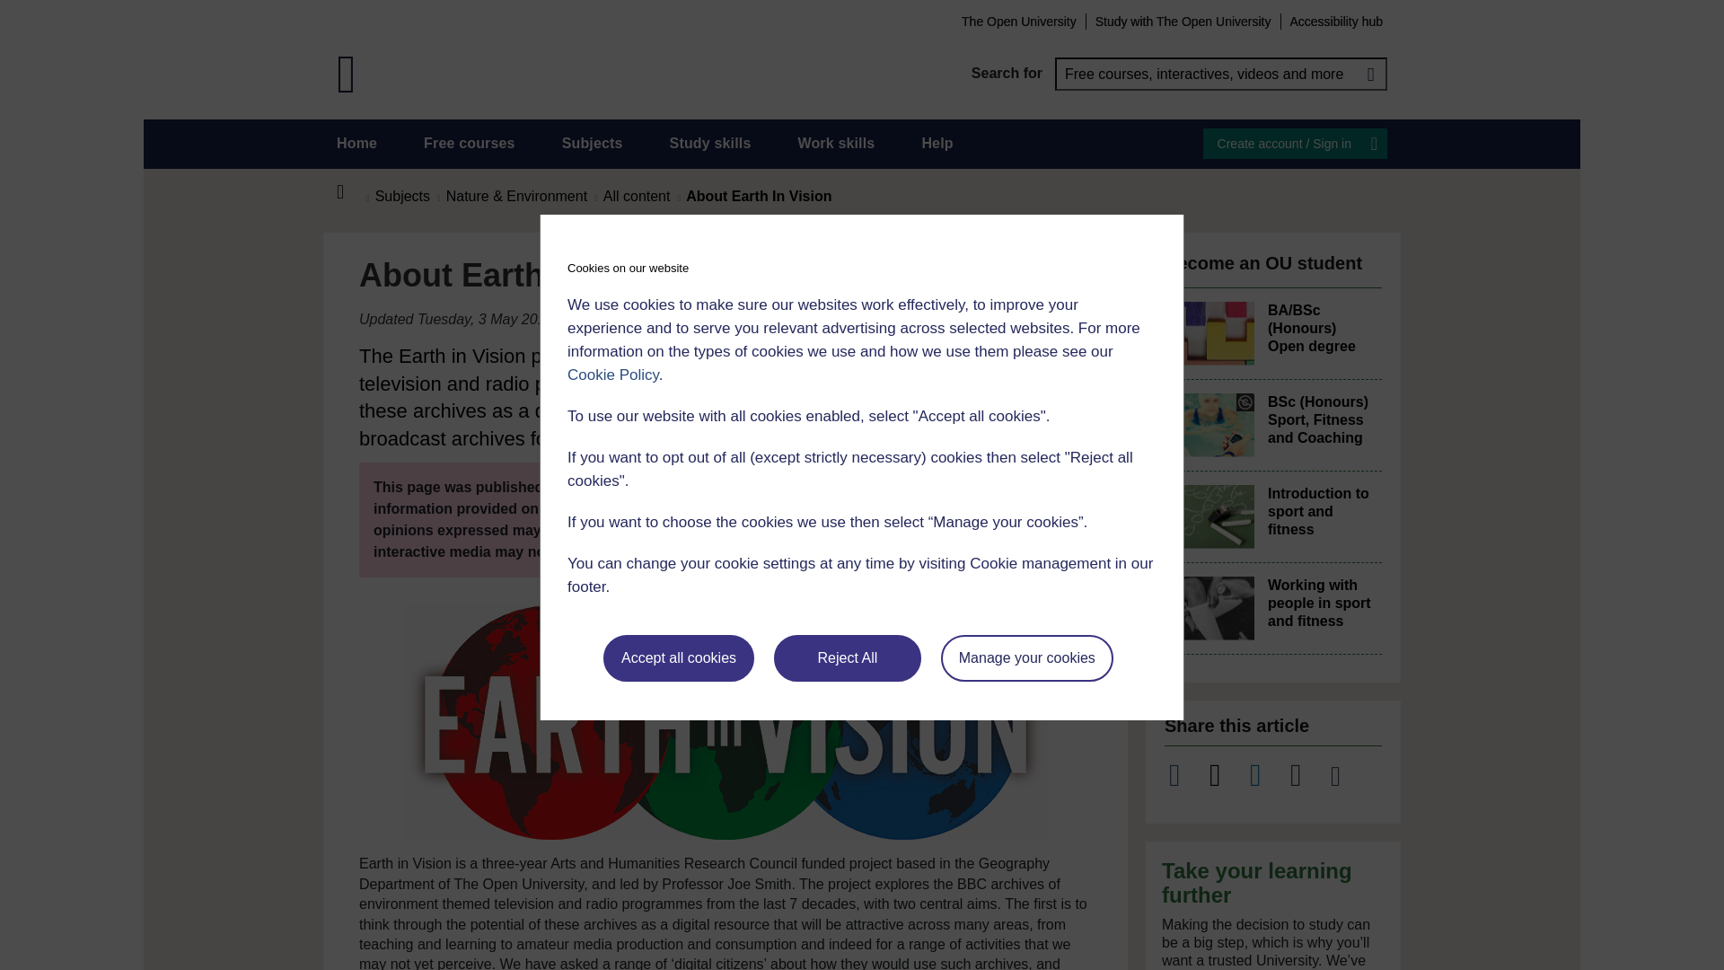 This screenshot has width=1724, height=970. Describe the element at coordinates (1370, 74) in the screenshot. I see `Search` at that location.